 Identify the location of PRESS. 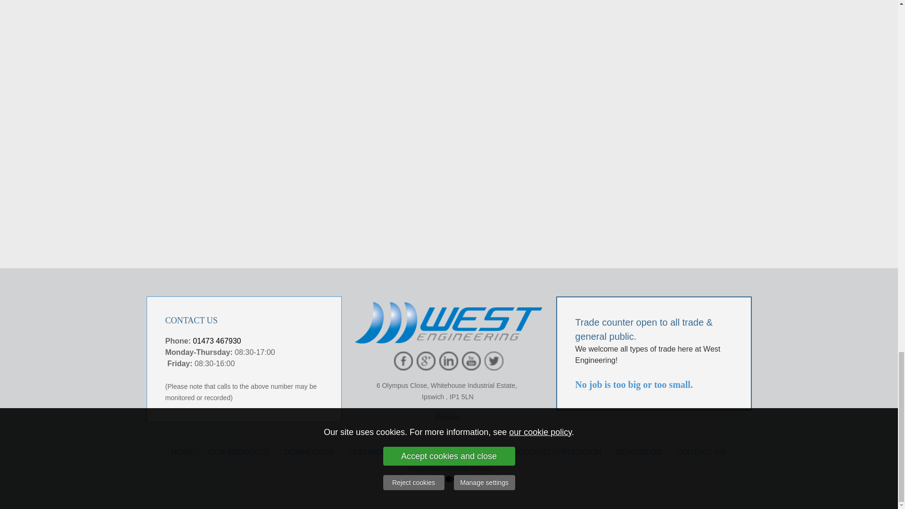
(431, 452).